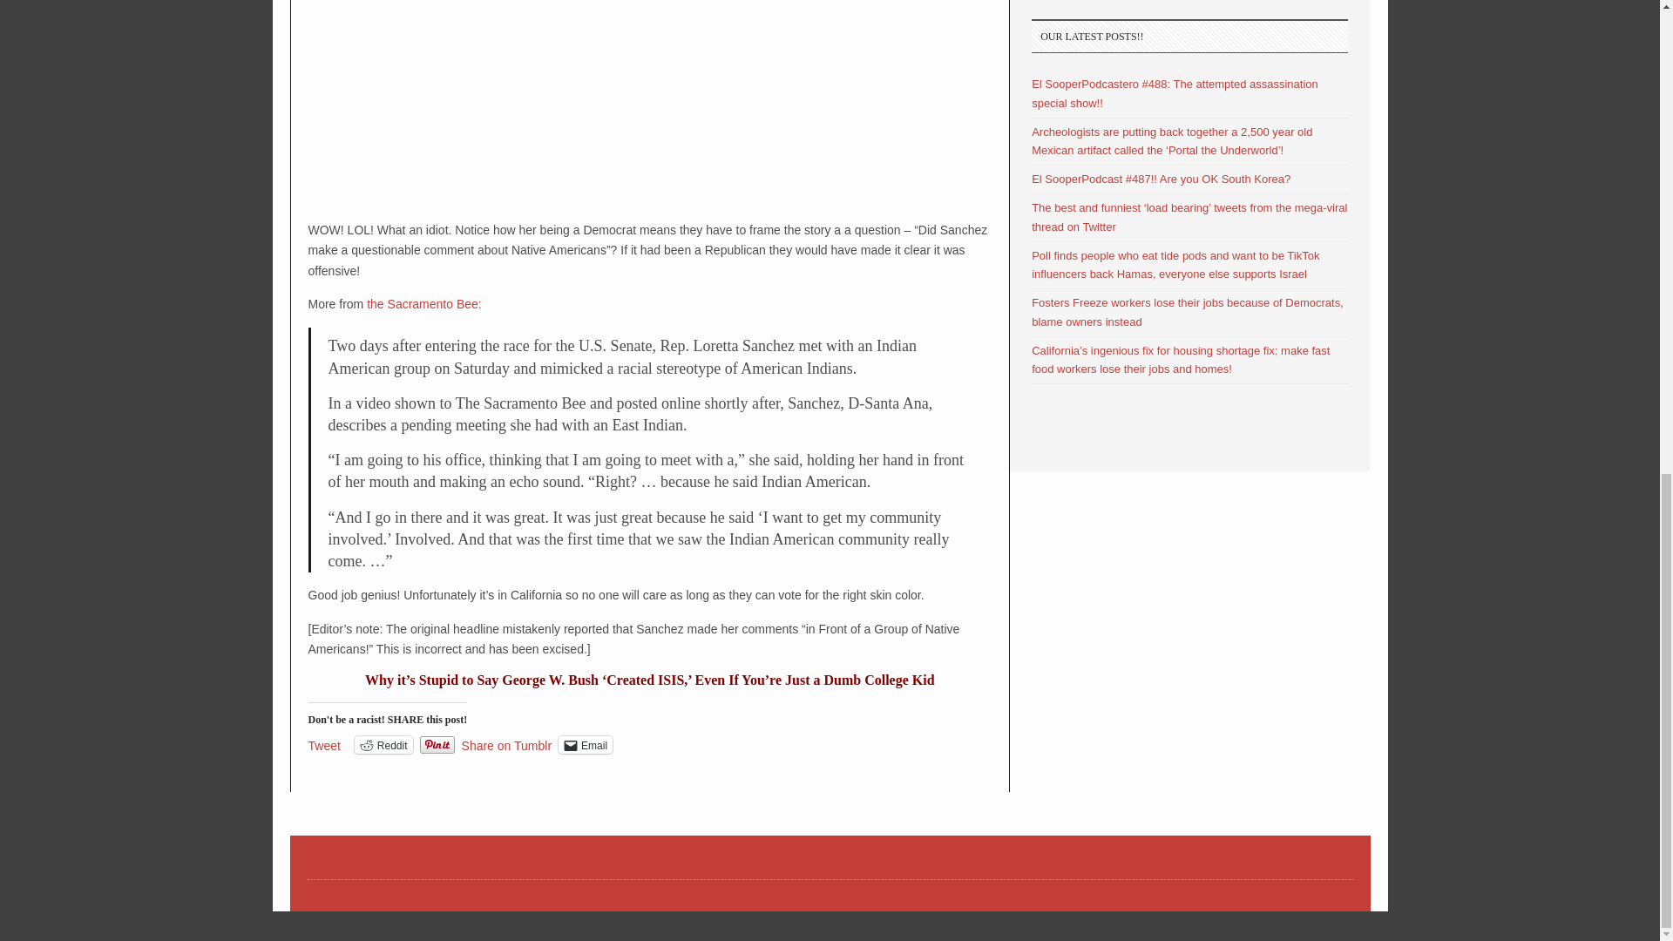 The image size is (1673, 941). I want to click on Email, so click(586, 744).